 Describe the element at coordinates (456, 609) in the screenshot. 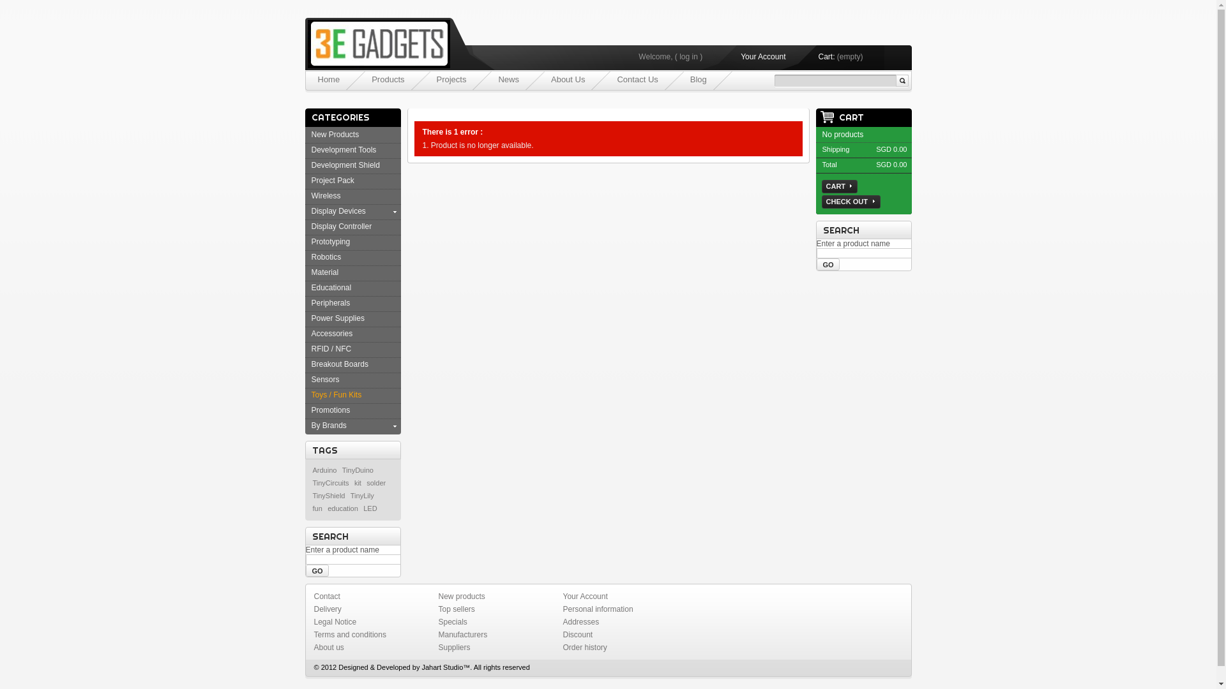

I see `Top sellers` at that location.